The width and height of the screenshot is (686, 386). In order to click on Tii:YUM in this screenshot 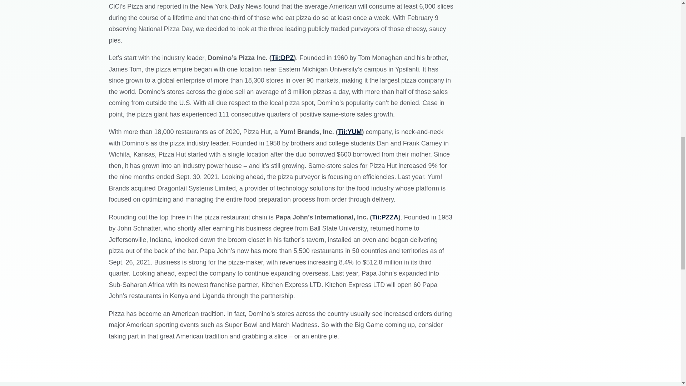, I will do `click(350, 132)`.